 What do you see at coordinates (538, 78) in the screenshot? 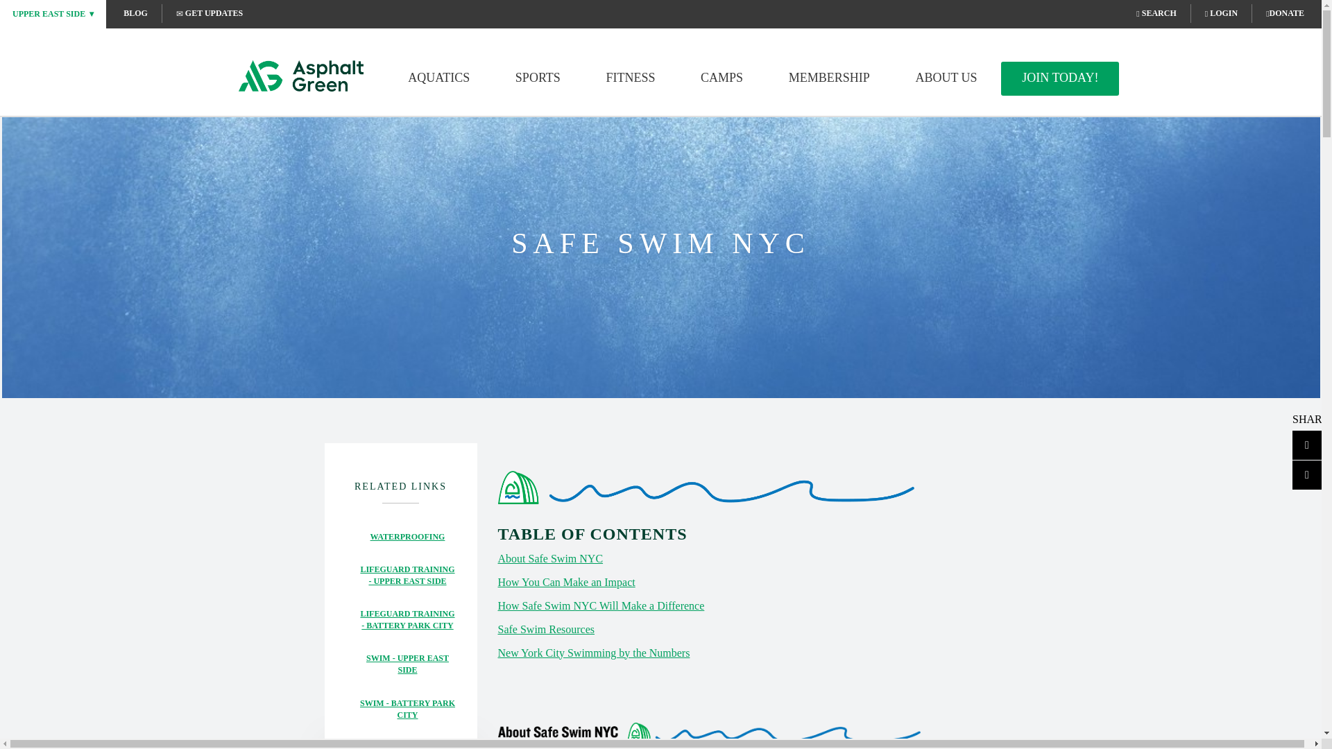
I see `SPORTS` at bounding box center [538, 78].